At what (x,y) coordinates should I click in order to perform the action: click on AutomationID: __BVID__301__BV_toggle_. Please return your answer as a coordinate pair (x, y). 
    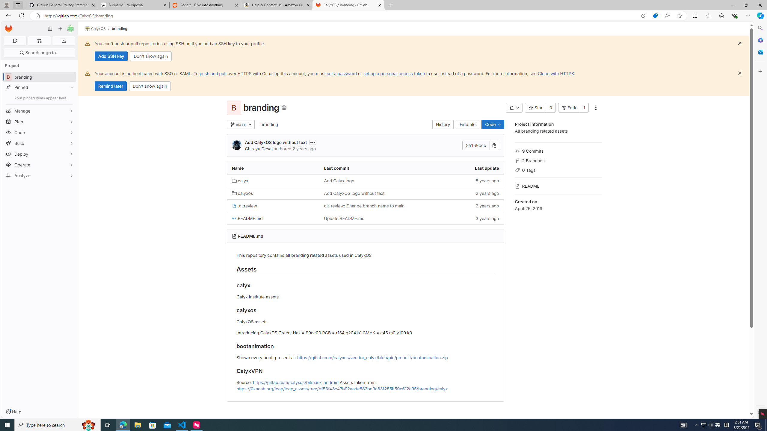
    Looking at the image, I should click on (514, 108).